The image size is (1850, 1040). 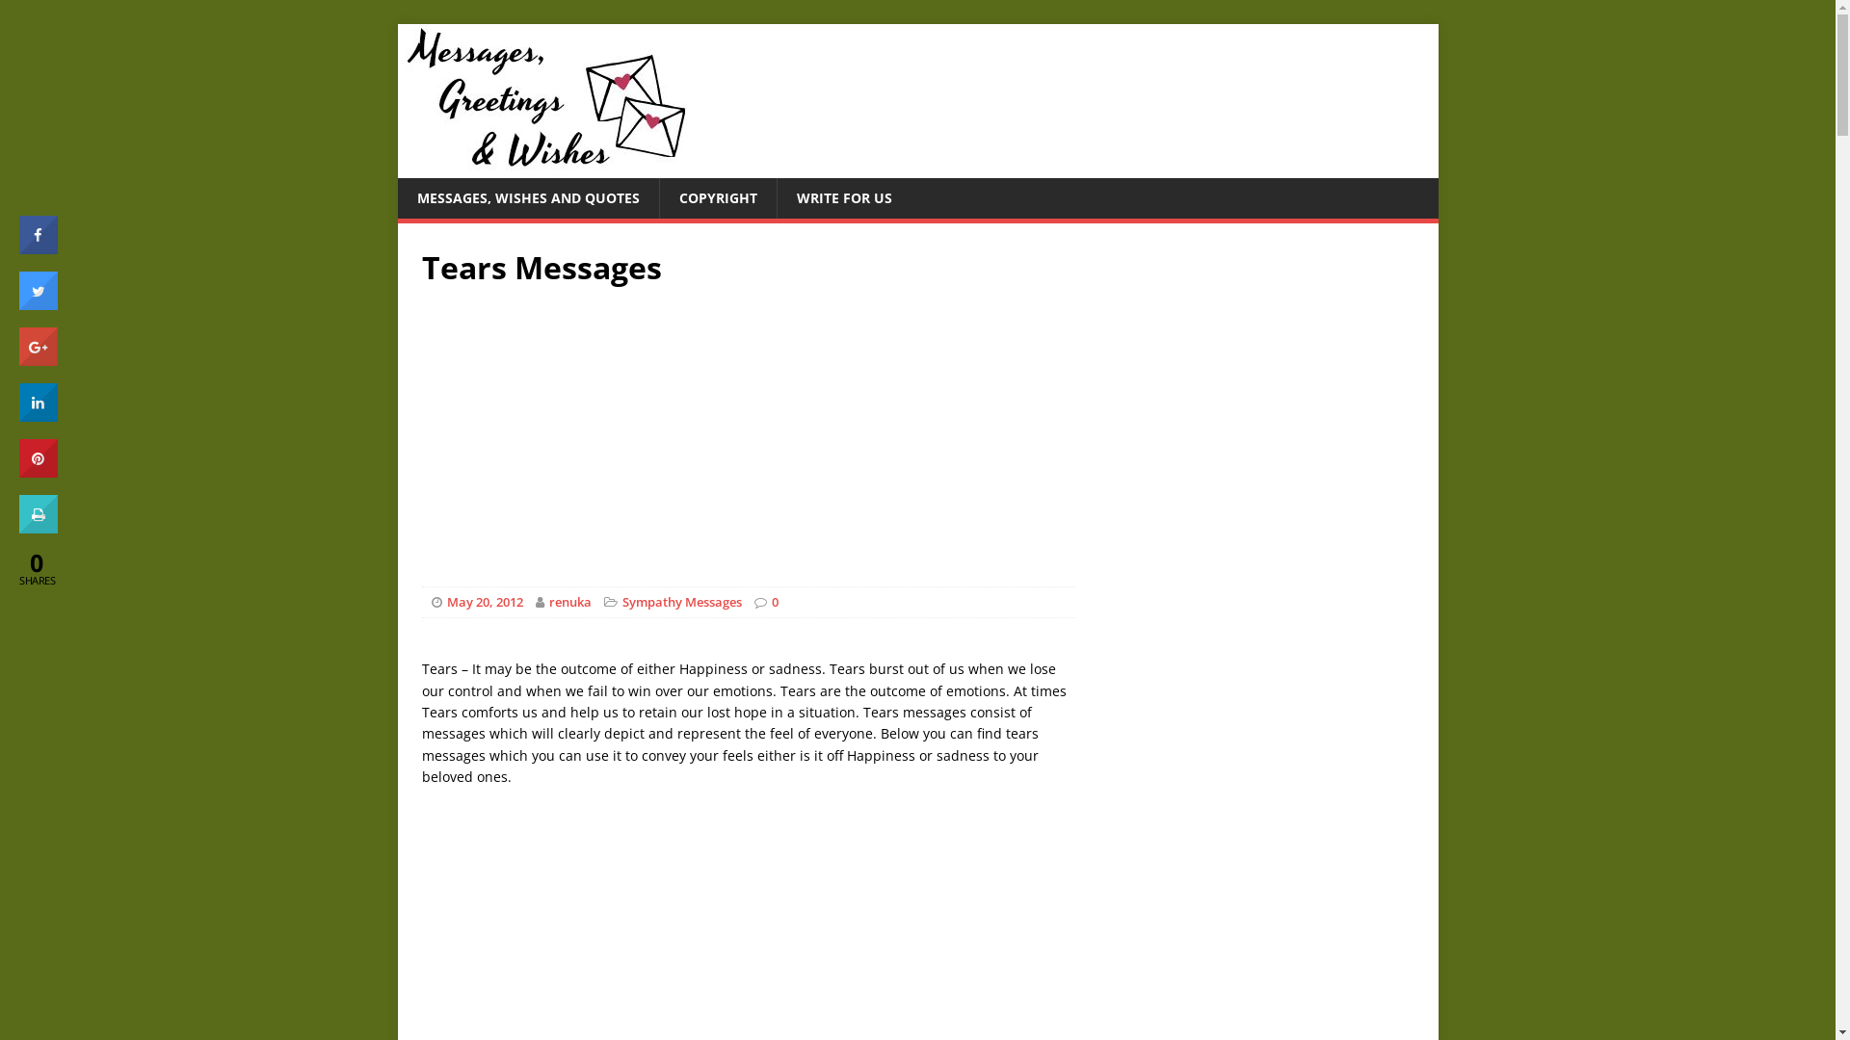 What do you see at coordinates (570, 602) in the screenshot?
I see `renuka` at bounding box center [570, 602].